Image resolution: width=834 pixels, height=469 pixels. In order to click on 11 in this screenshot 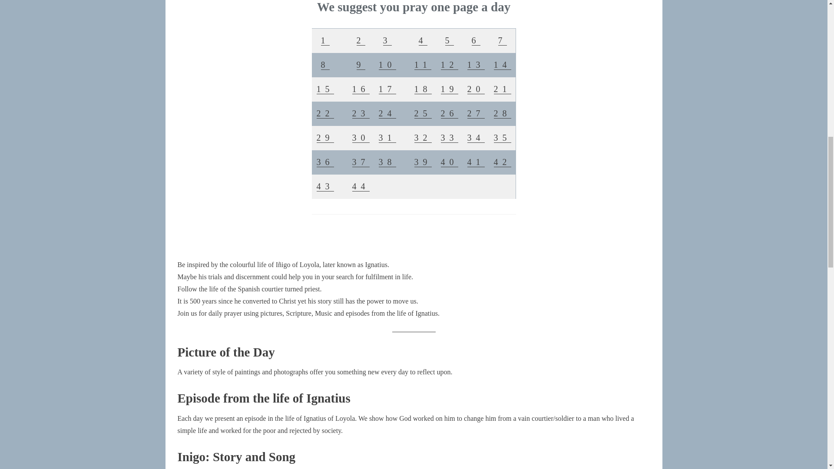, I will do `click(423, 64)`.